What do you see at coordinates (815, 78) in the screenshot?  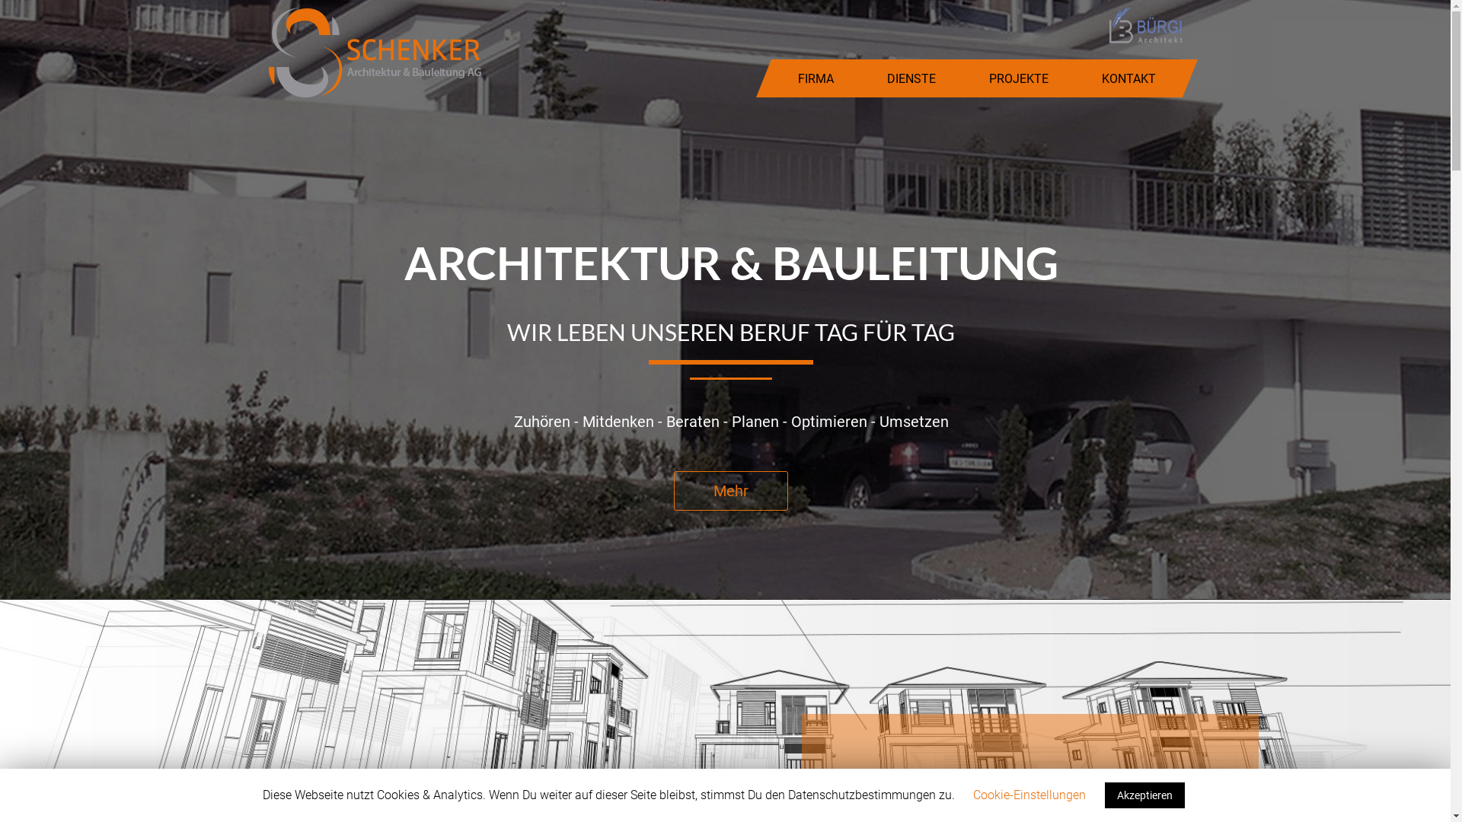 I see `FIRMA` at bounding box center [815, 78].